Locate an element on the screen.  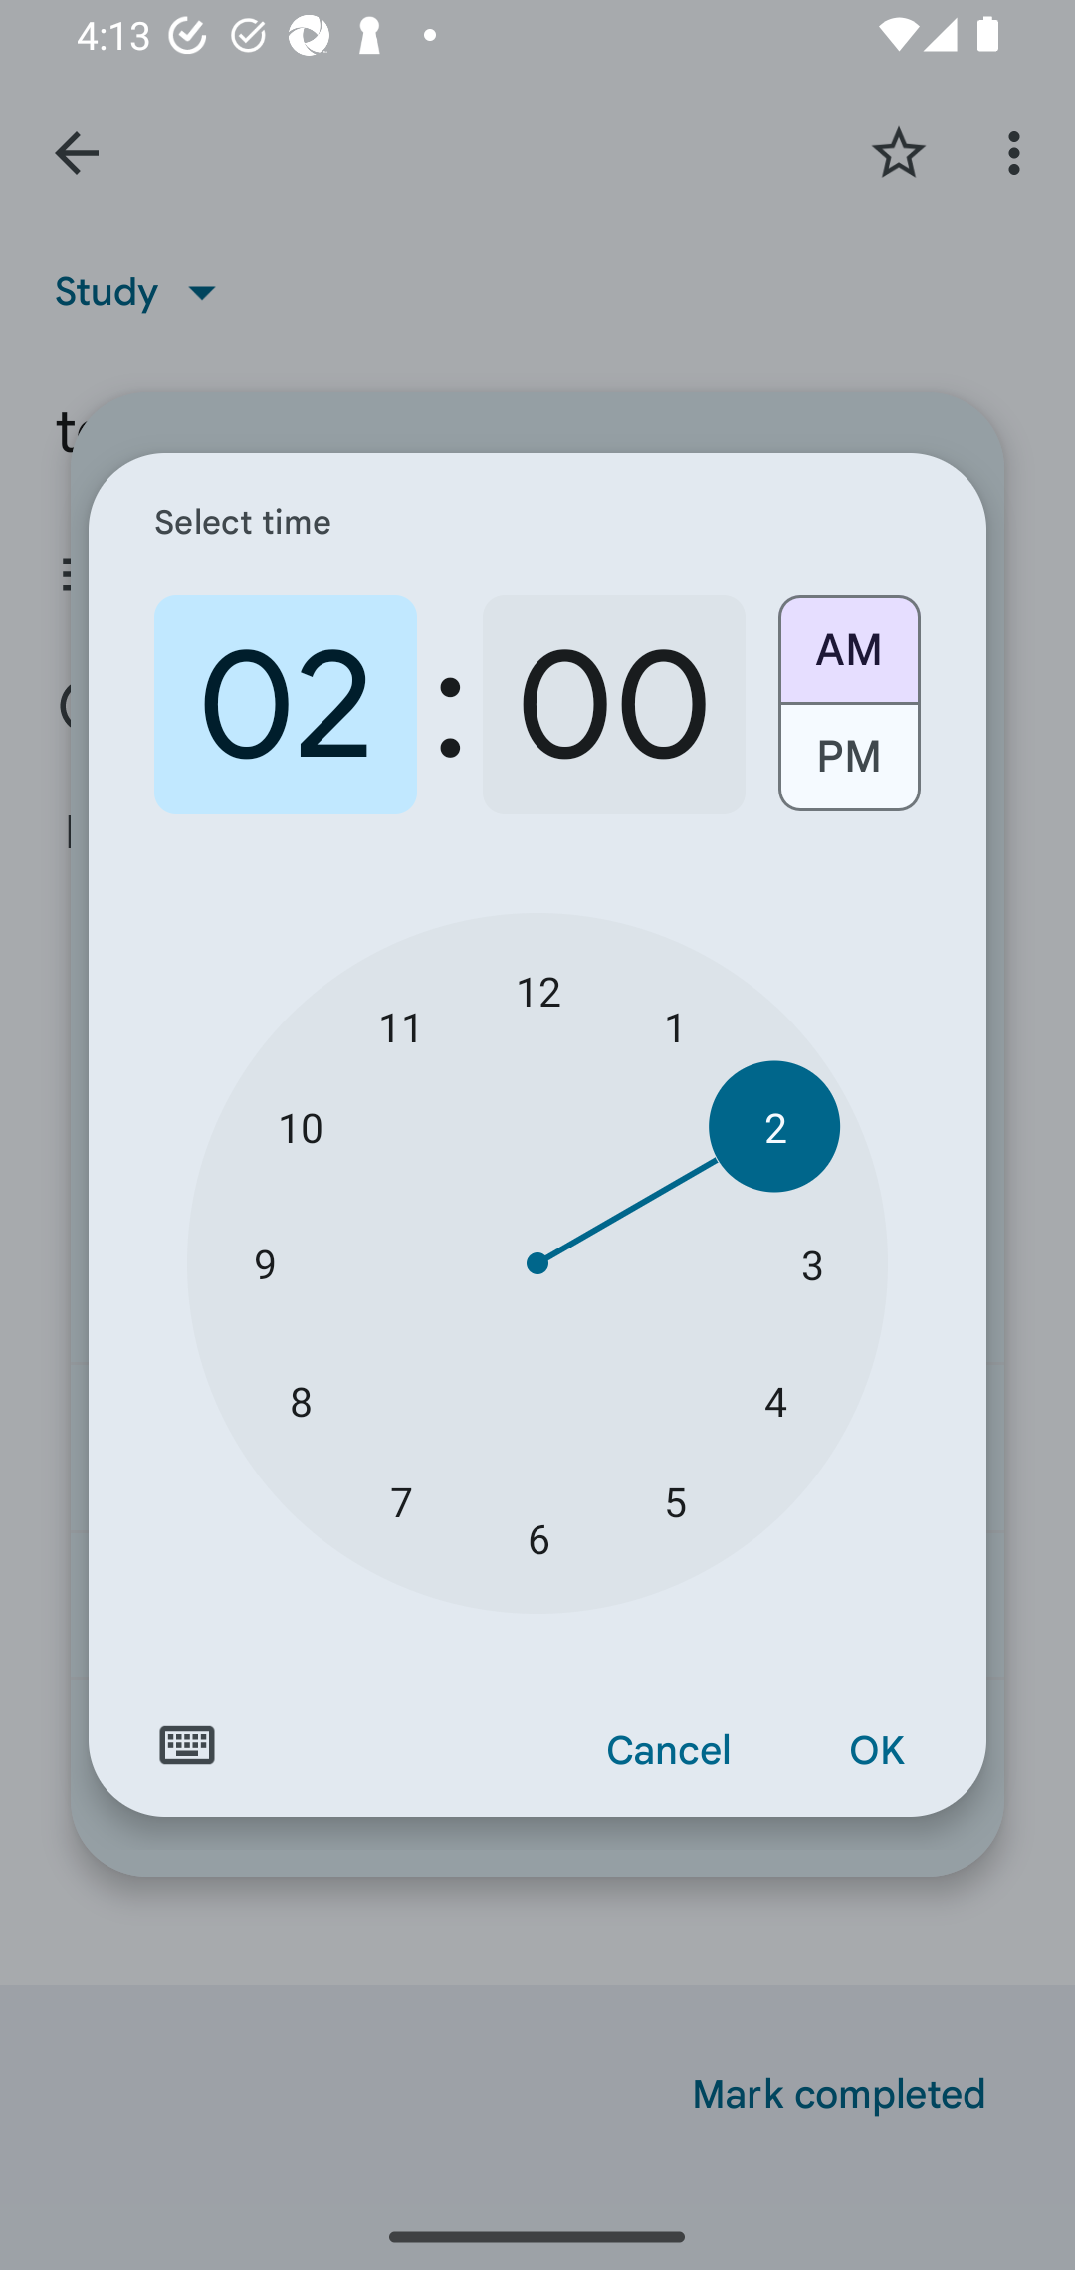
AM is located at coordinates (848, 639).